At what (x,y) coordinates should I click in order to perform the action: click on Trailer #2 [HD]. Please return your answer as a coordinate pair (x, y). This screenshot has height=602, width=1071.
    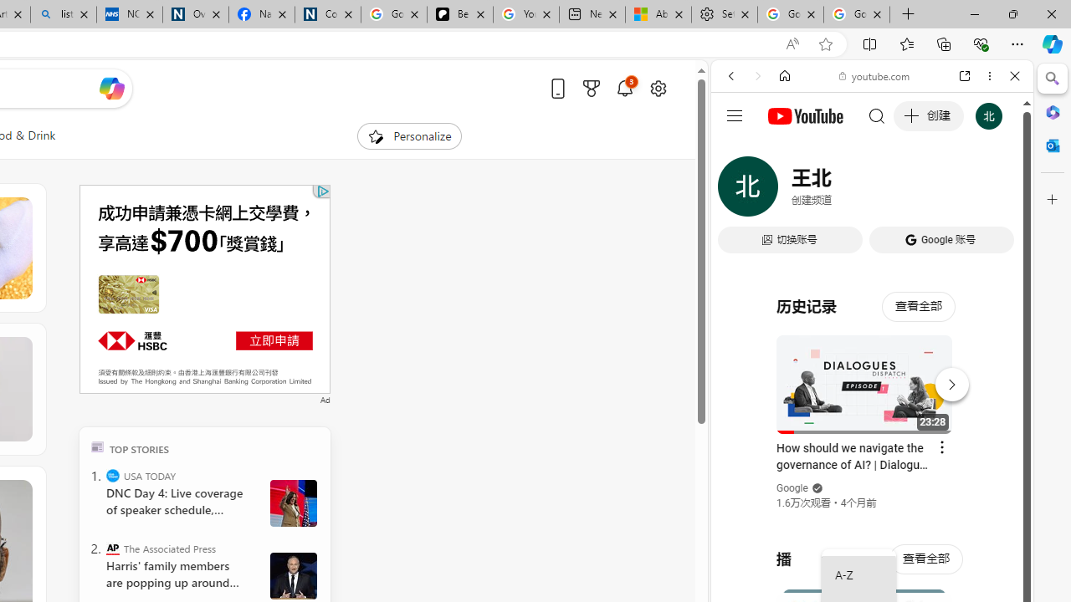
    Looking at the image, I should click on (872, 497).